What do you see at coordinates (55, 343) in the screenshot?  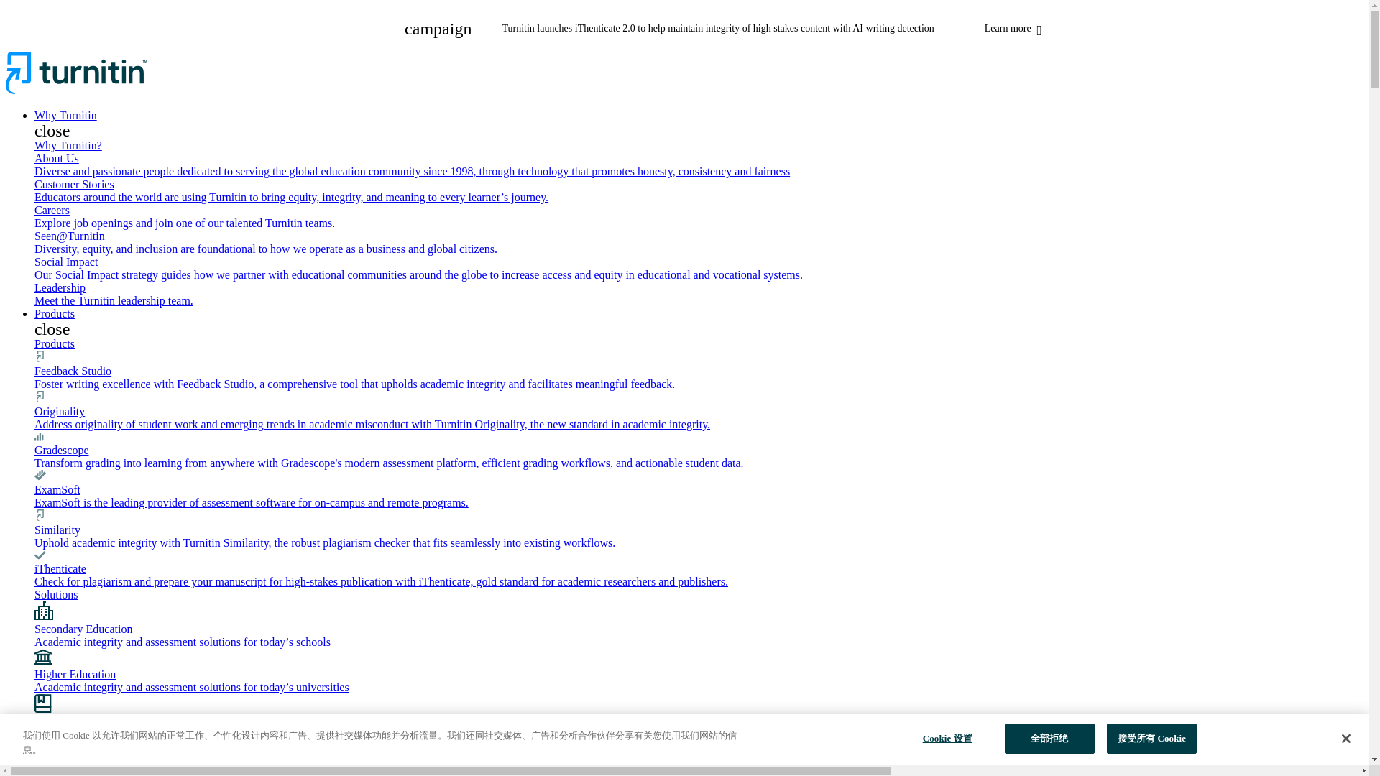 I see `Products` at bounding box center [55, 343].